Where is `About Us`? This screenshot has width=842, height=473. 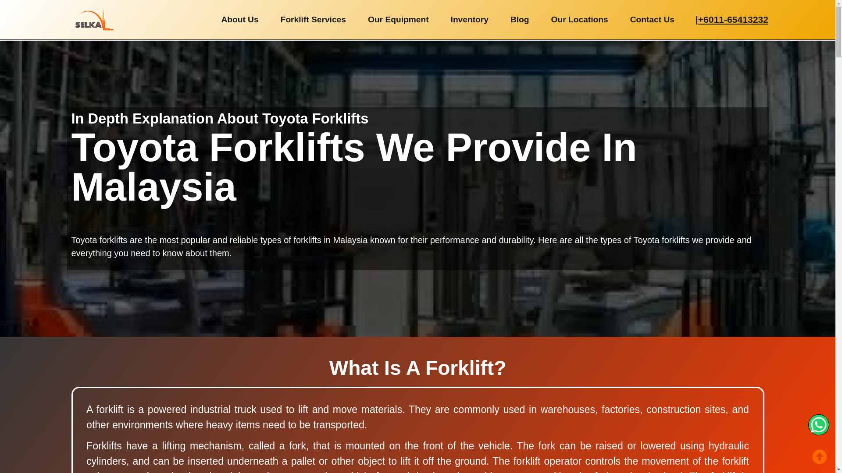
About Us is located at coordinates (239, 19).